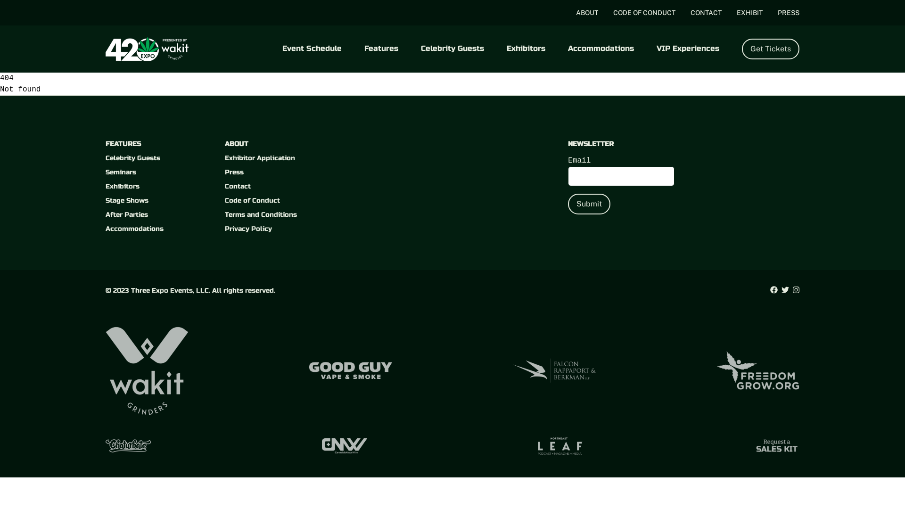  Describe the element at coordinates (123, 187) in the screenshot. I see `Exhibitors` at that location.